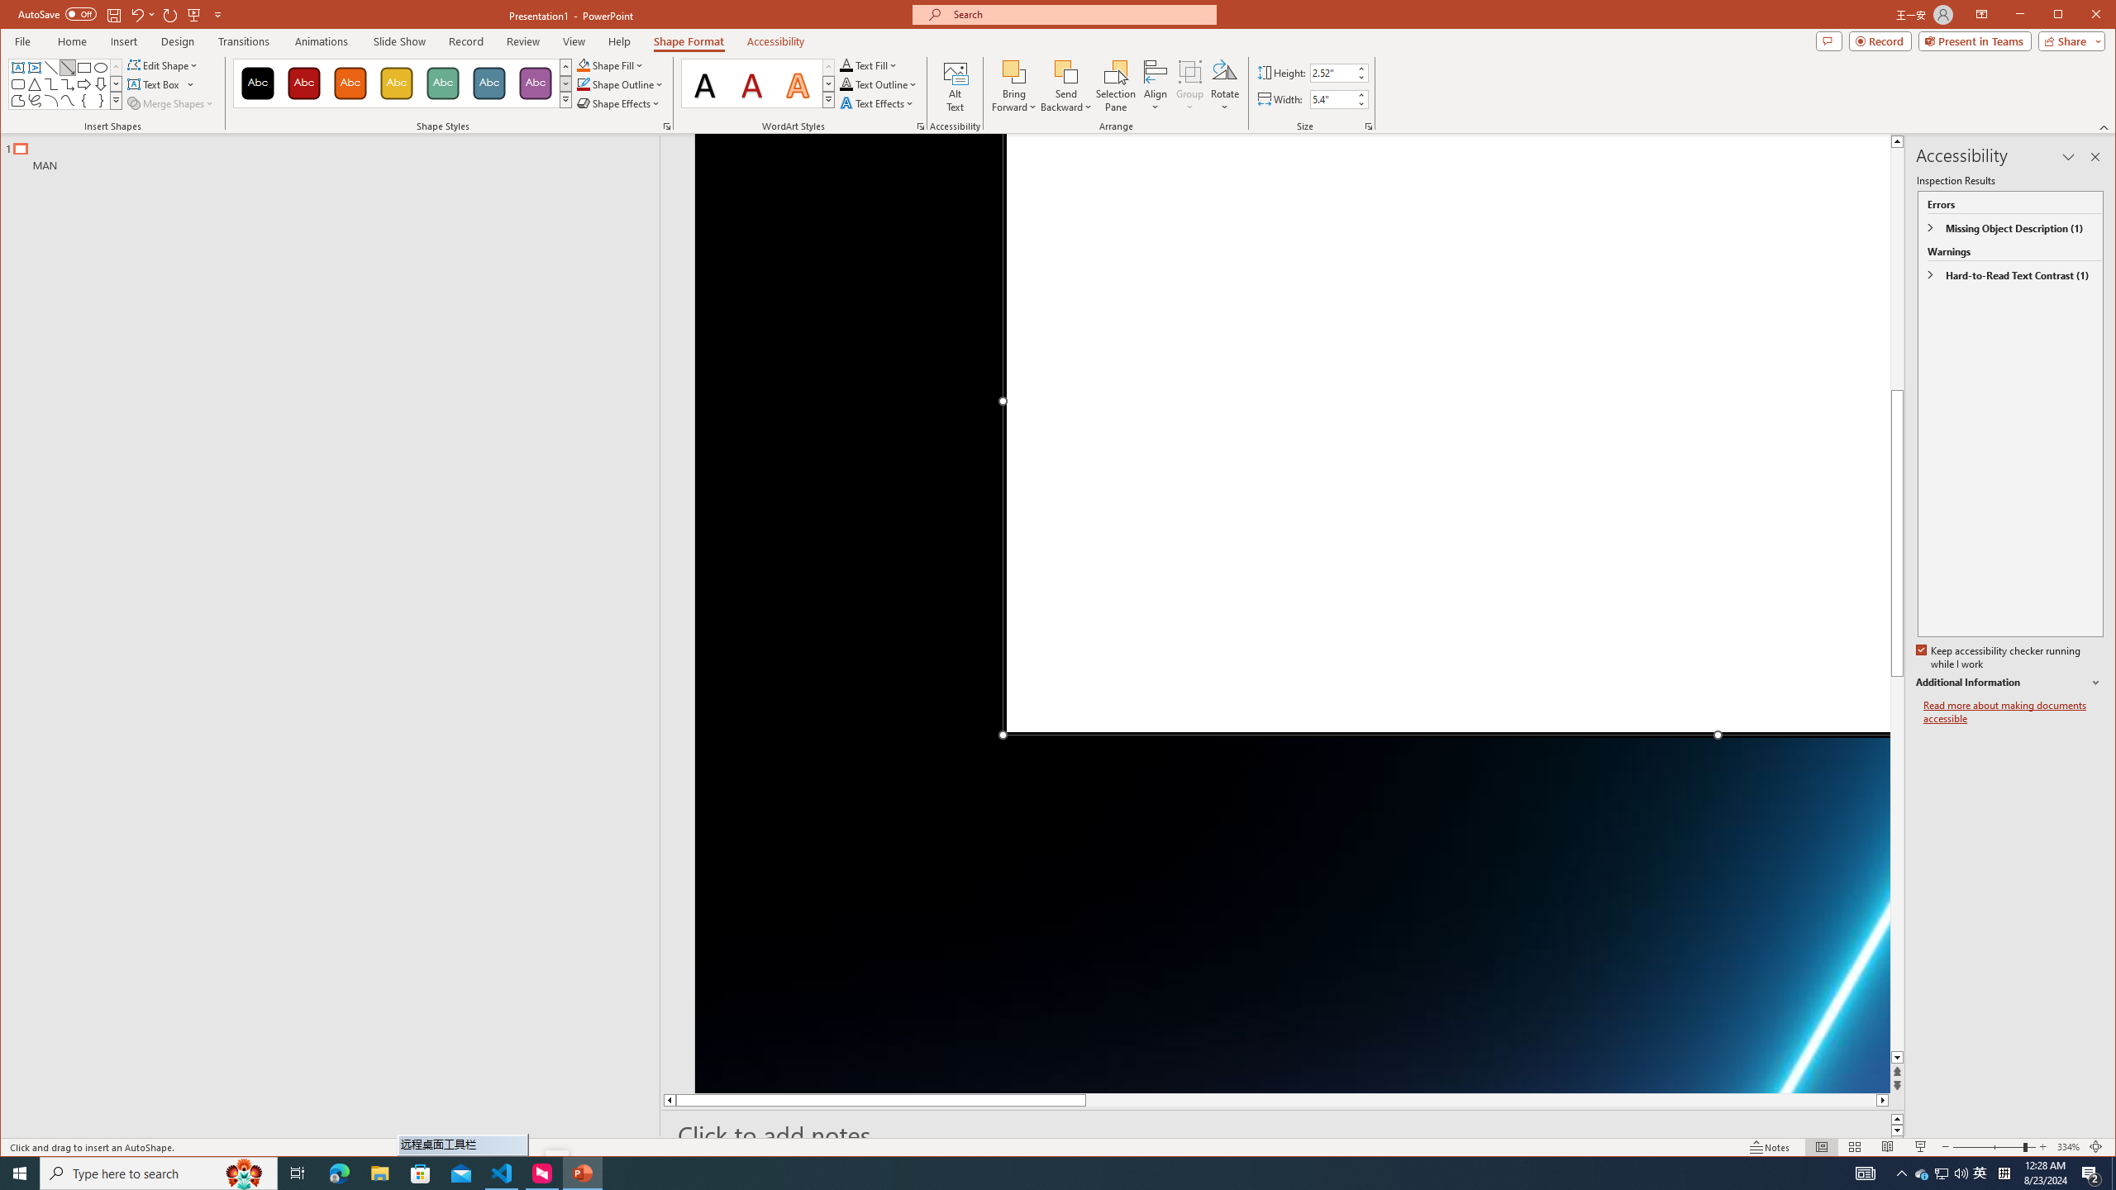 The width and height of the screenshot is (2116, 1190). What do you see at coordinates (846, 64) in the screenshot?
I see `Text Fill RGB(0, 0, 0)` at bounding box center [846, 64].